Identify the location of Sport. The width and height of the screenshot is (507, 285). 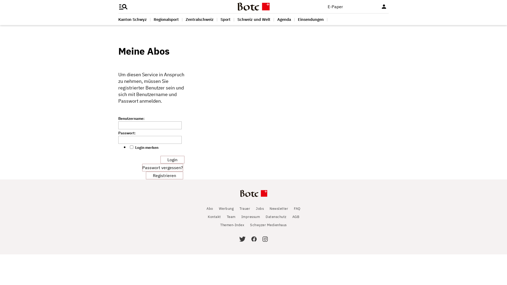
(226, 19).